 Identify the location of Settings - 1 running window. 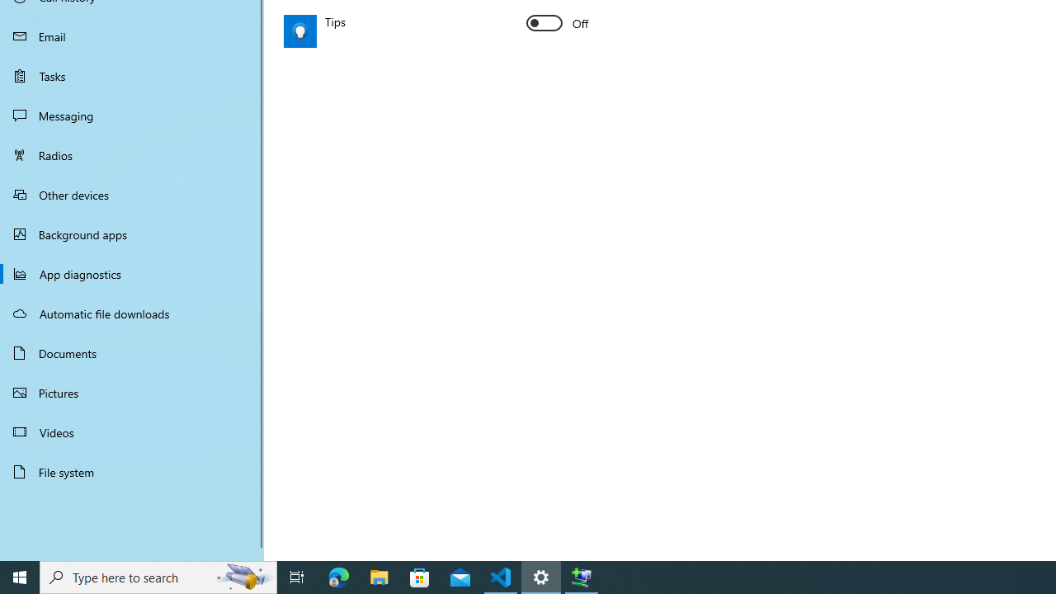
(541, 577).